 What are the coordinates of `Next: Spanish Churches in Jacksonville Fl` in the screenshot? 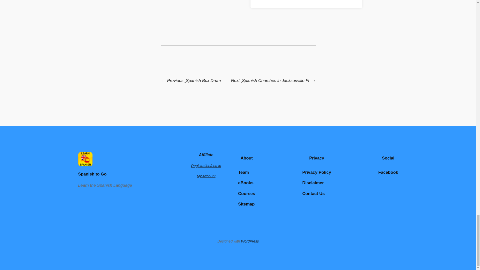 It's located at (270, 80).